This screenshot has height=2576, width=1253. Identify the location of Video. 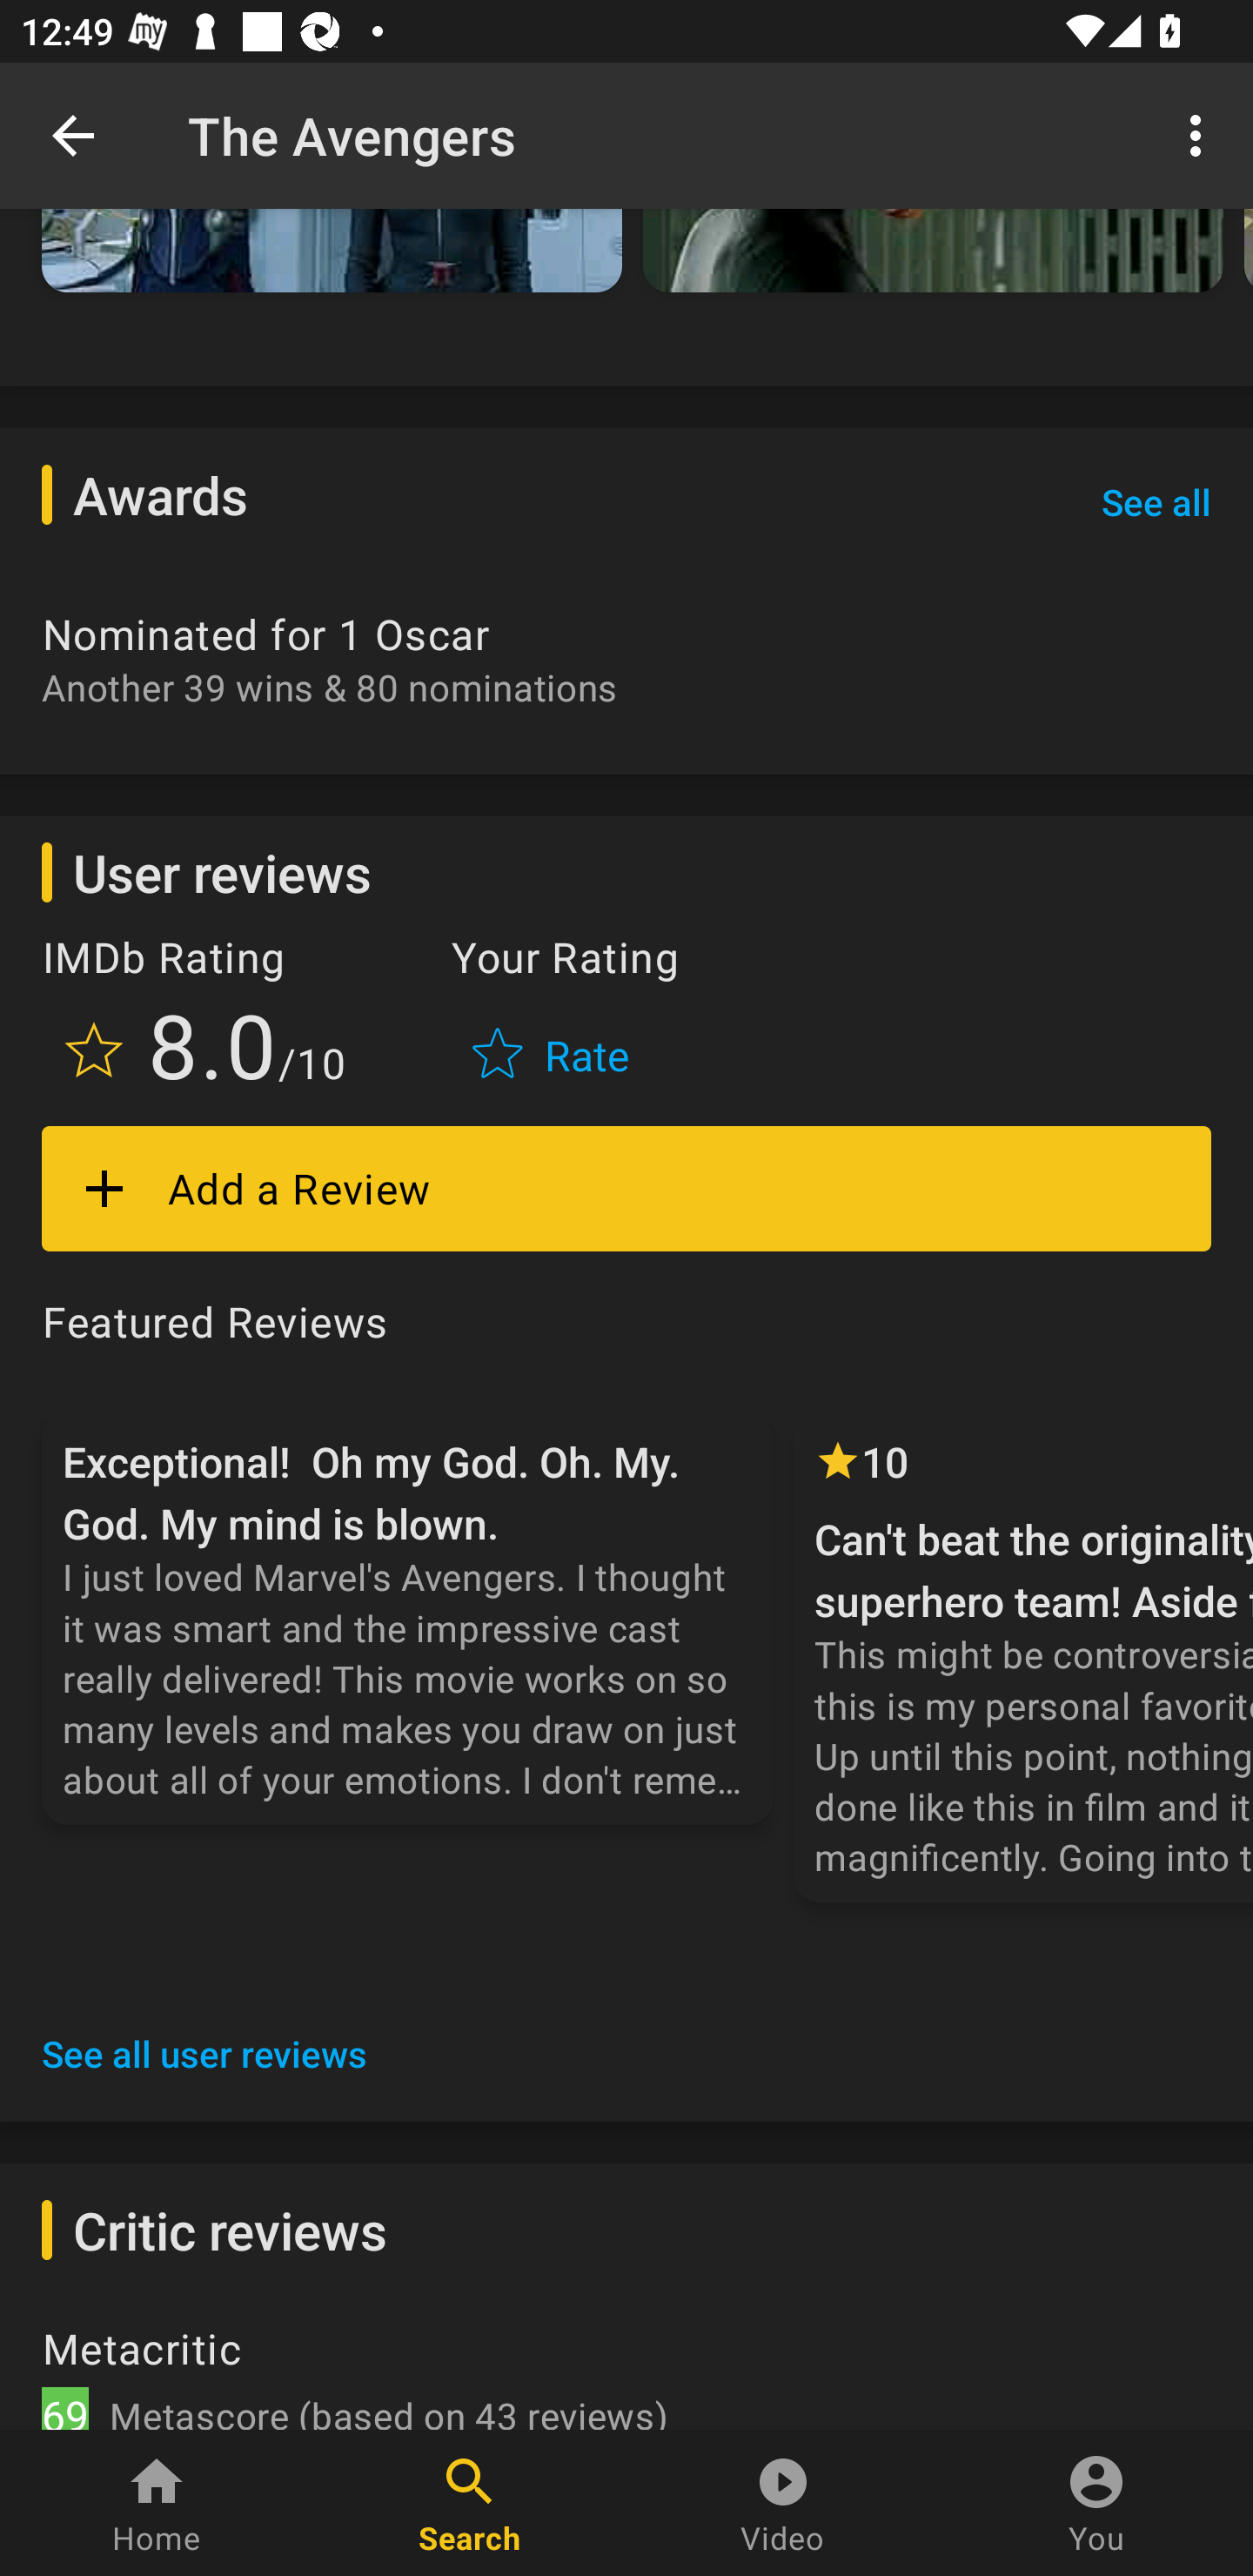
(783, 2503).